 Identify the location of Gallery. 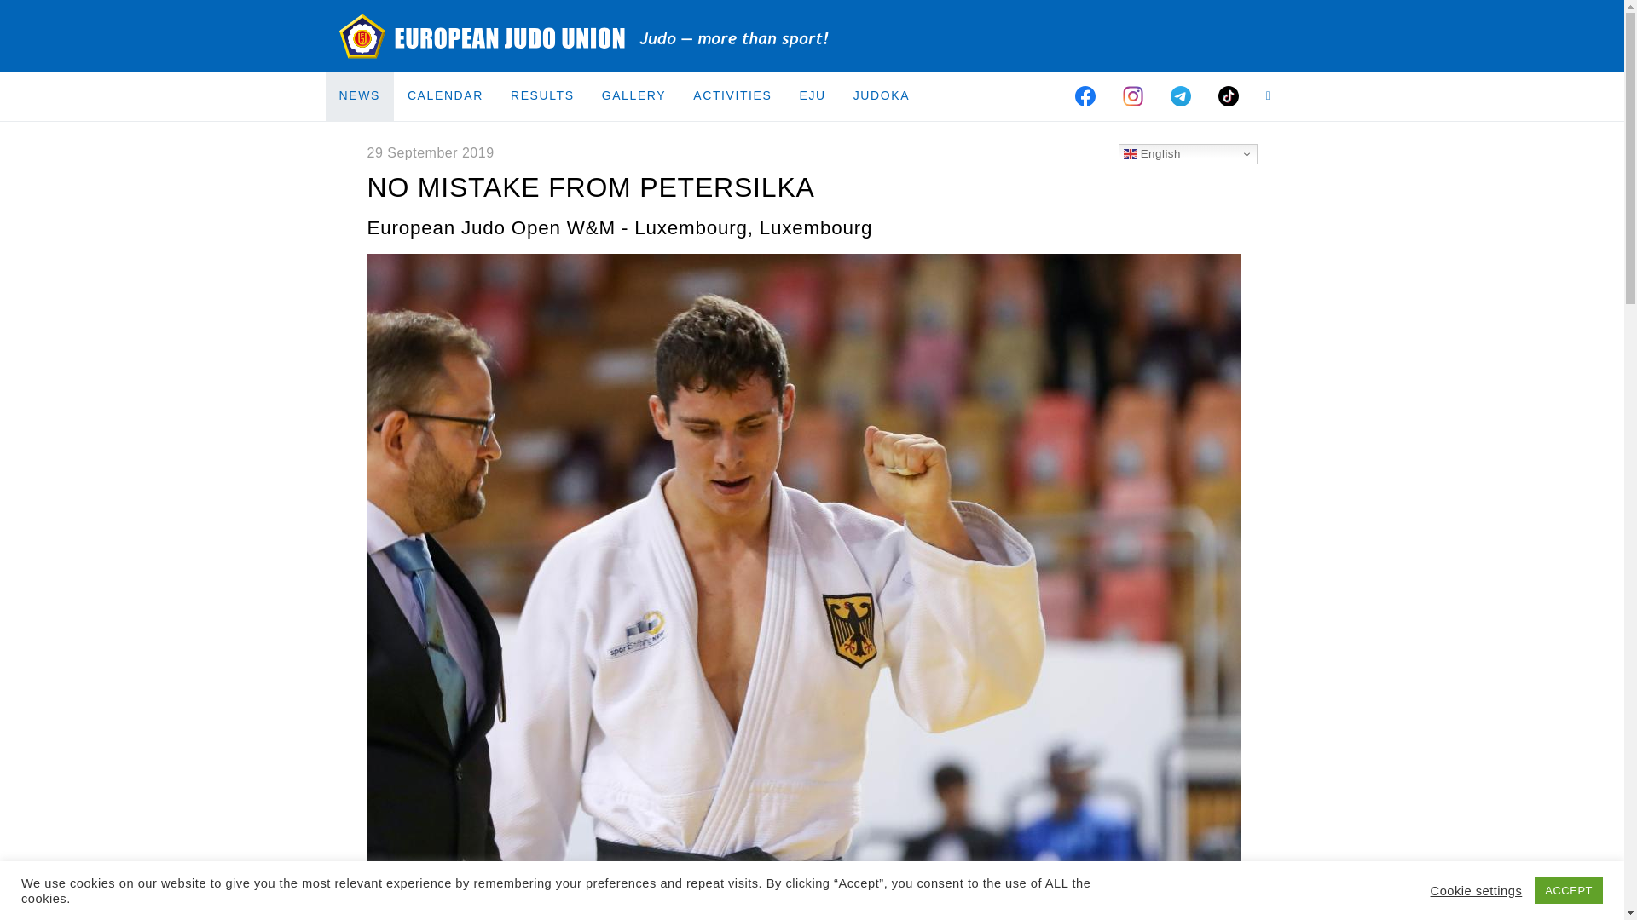
(634, 95).